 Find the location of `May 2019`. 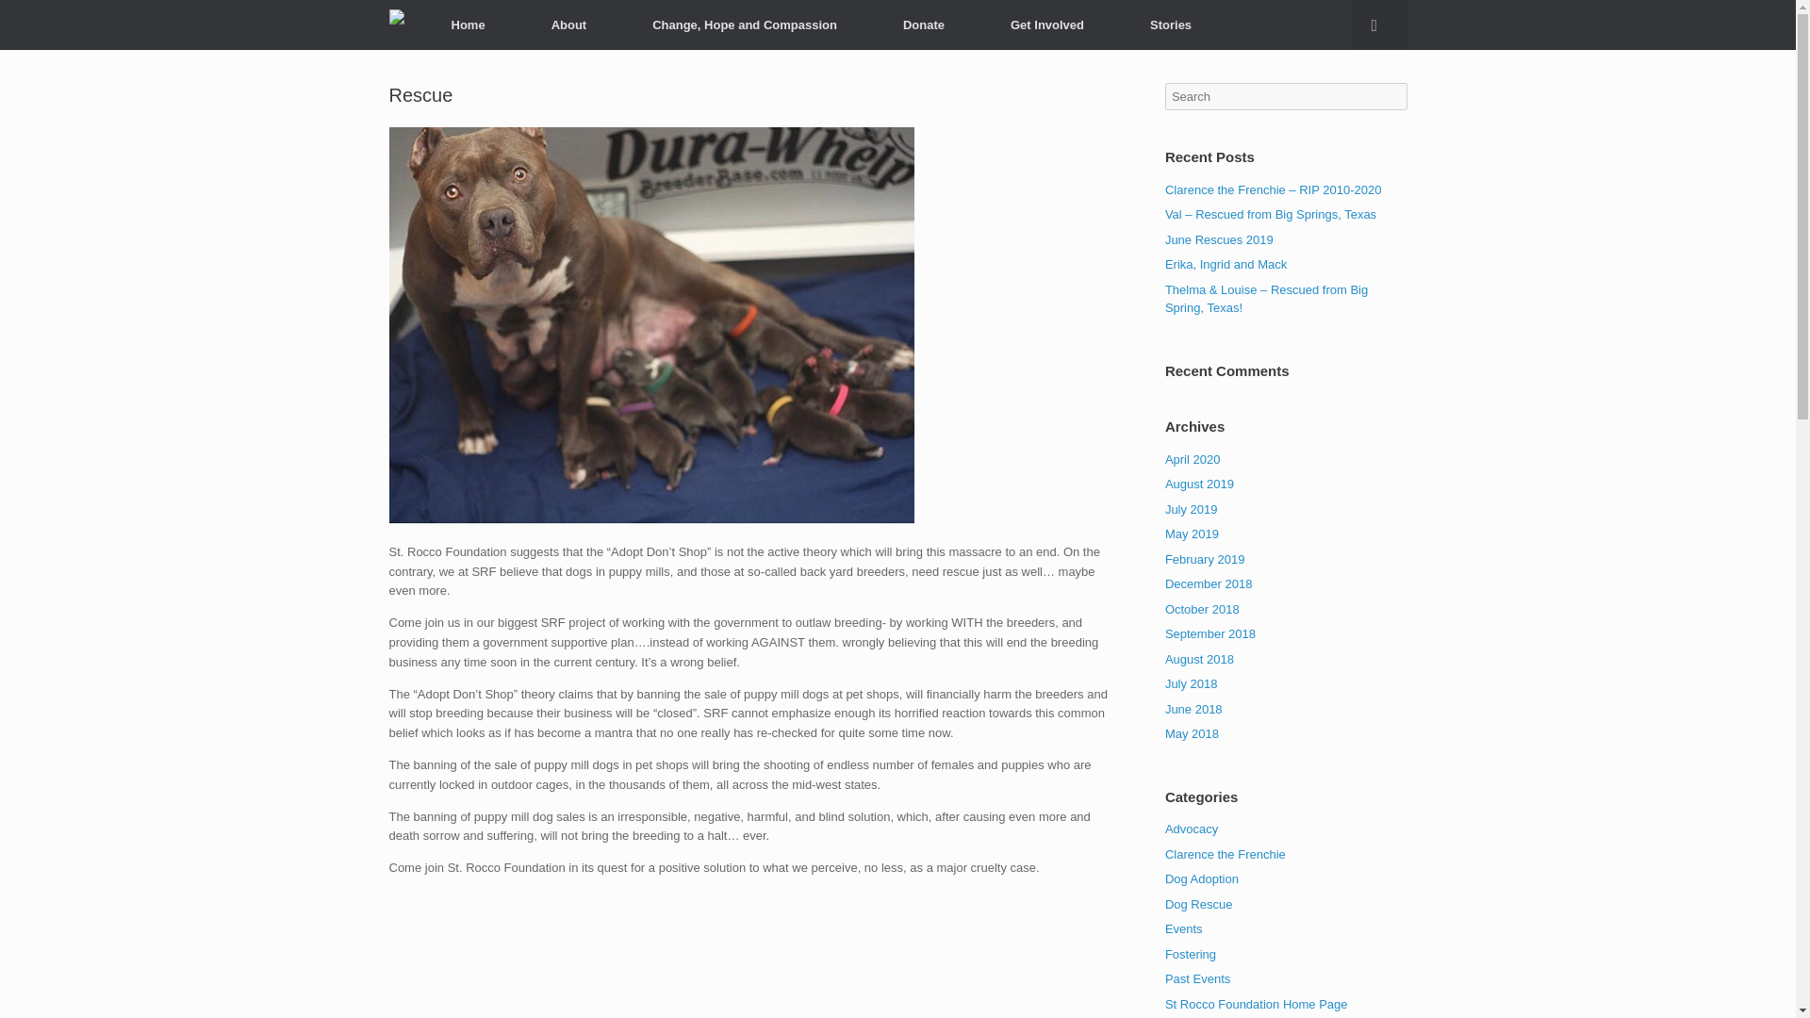

May 2019 is located at coordinates (1192, 534).